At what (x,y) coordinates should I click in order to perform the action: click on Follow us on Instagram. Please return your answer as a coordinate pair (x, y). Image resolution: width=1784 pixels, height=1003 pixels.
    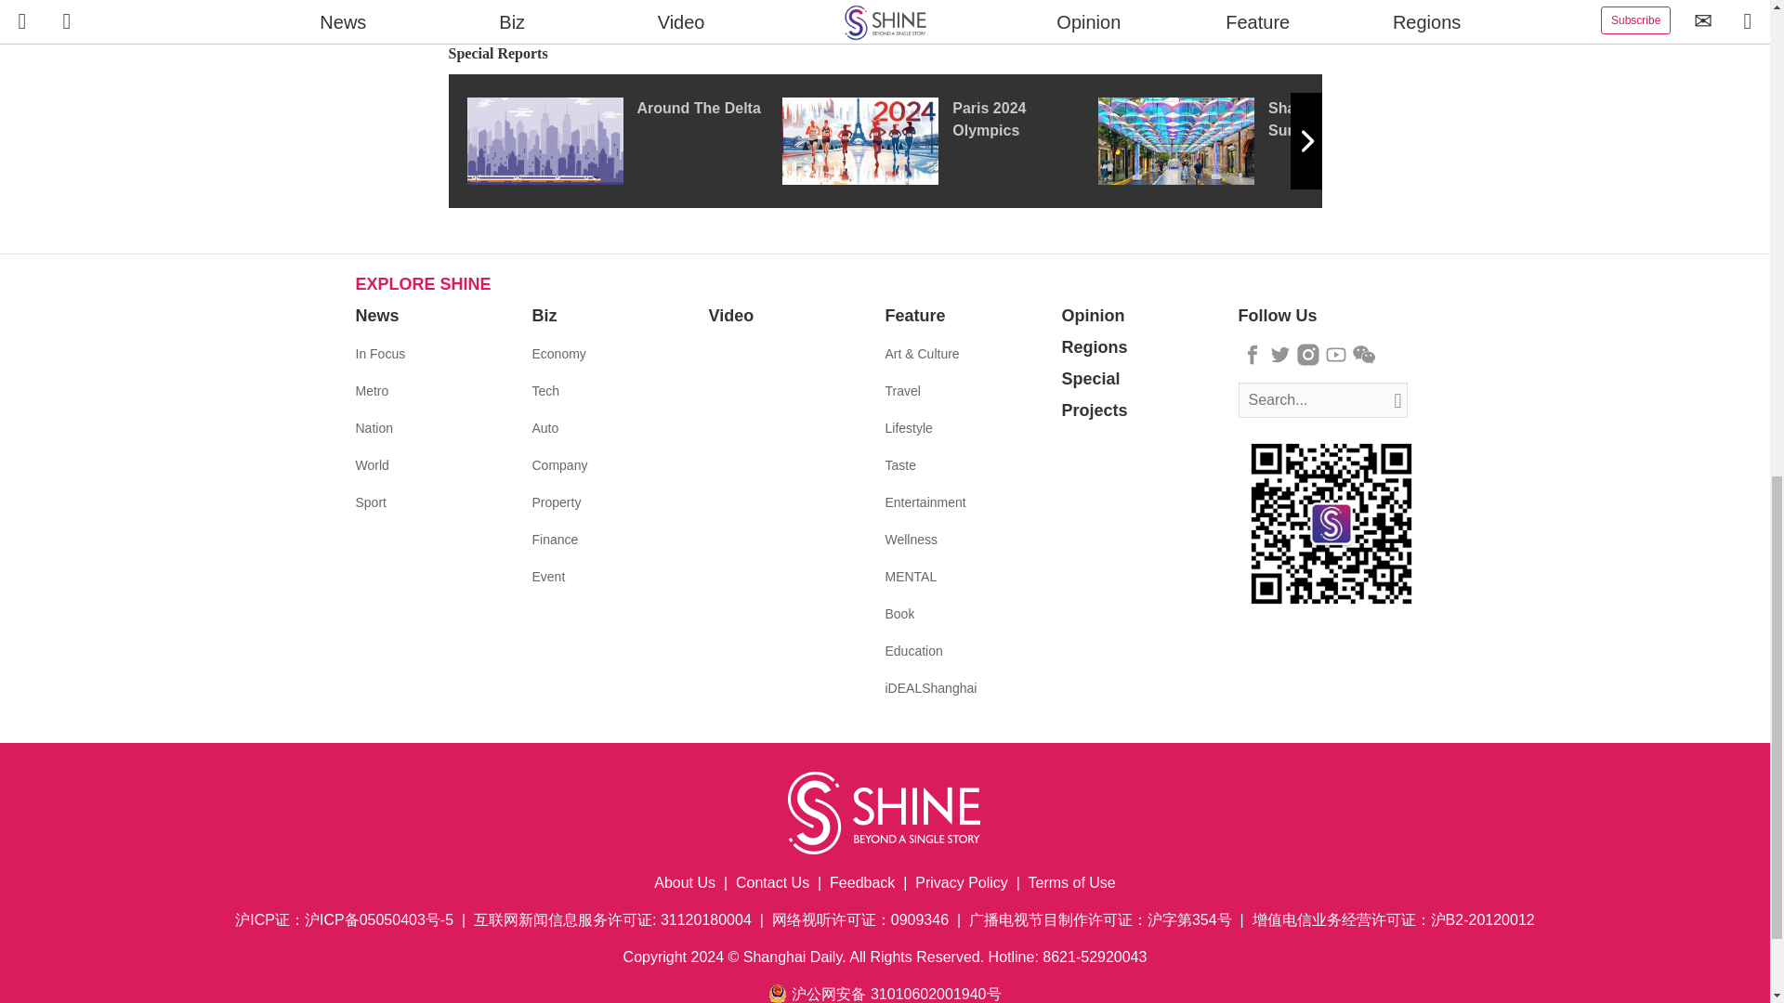
    Looking at the image, I should click on (1308, 355).